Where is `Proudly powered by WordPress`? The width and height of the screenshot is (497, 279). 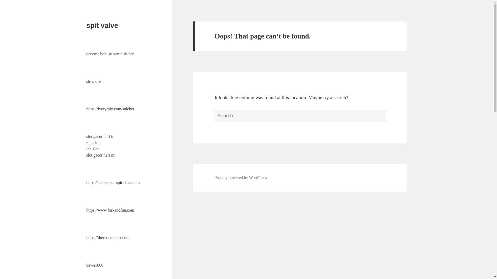 Proudly powered by WordPress is located at coordinates (241, 178).